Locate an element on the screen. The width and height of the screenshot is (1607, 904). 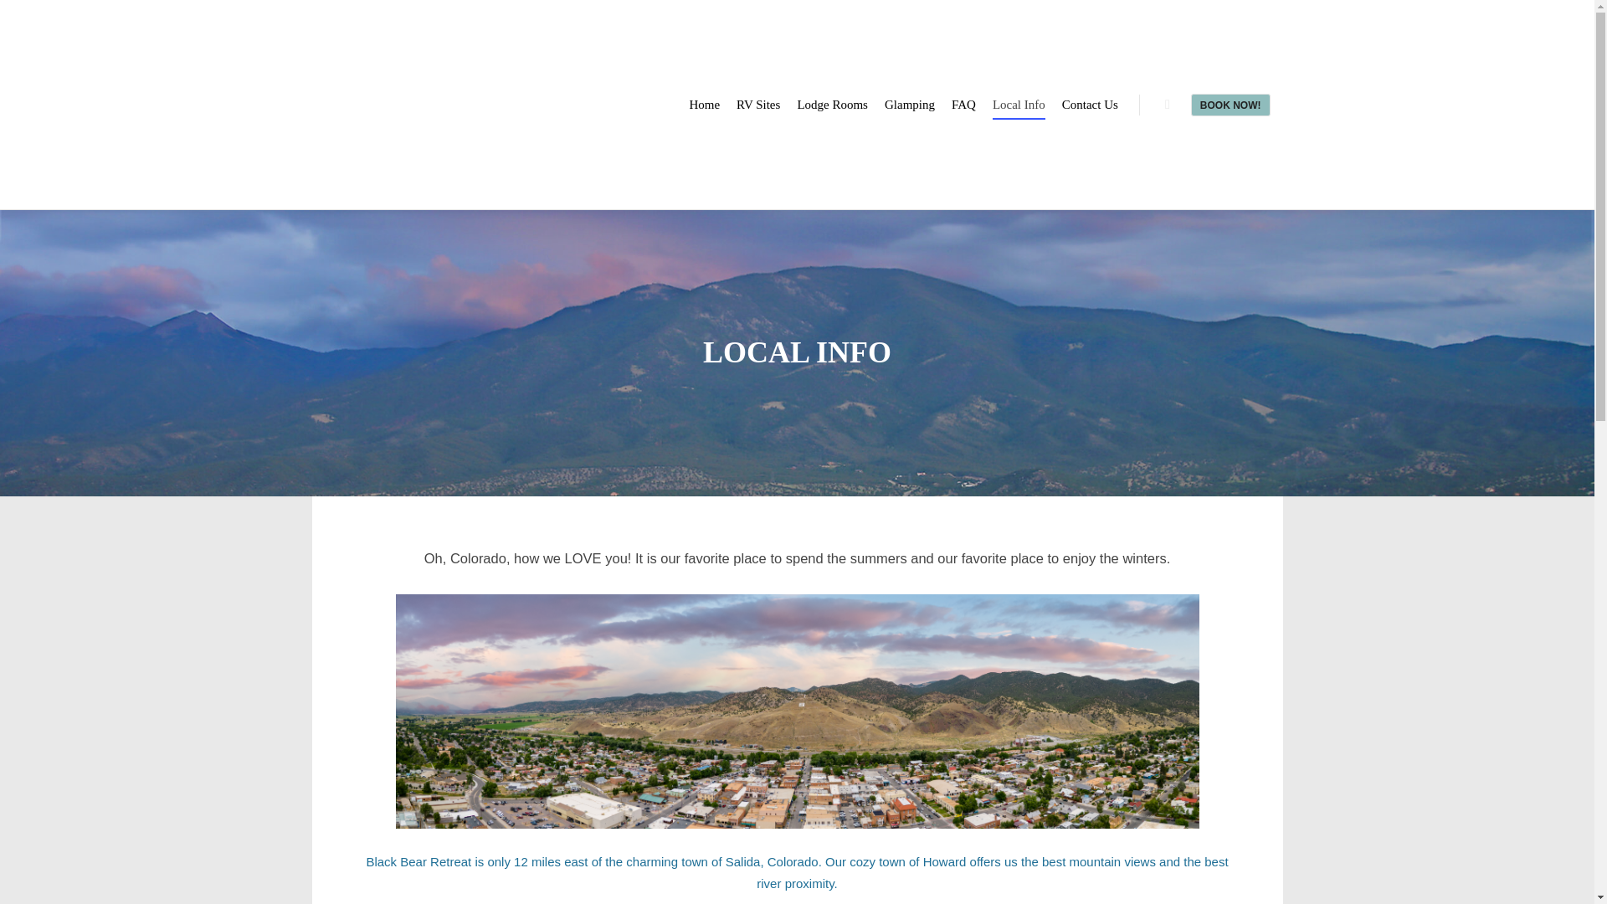
BOOK NOW! is located at coordinates (1230, 105).